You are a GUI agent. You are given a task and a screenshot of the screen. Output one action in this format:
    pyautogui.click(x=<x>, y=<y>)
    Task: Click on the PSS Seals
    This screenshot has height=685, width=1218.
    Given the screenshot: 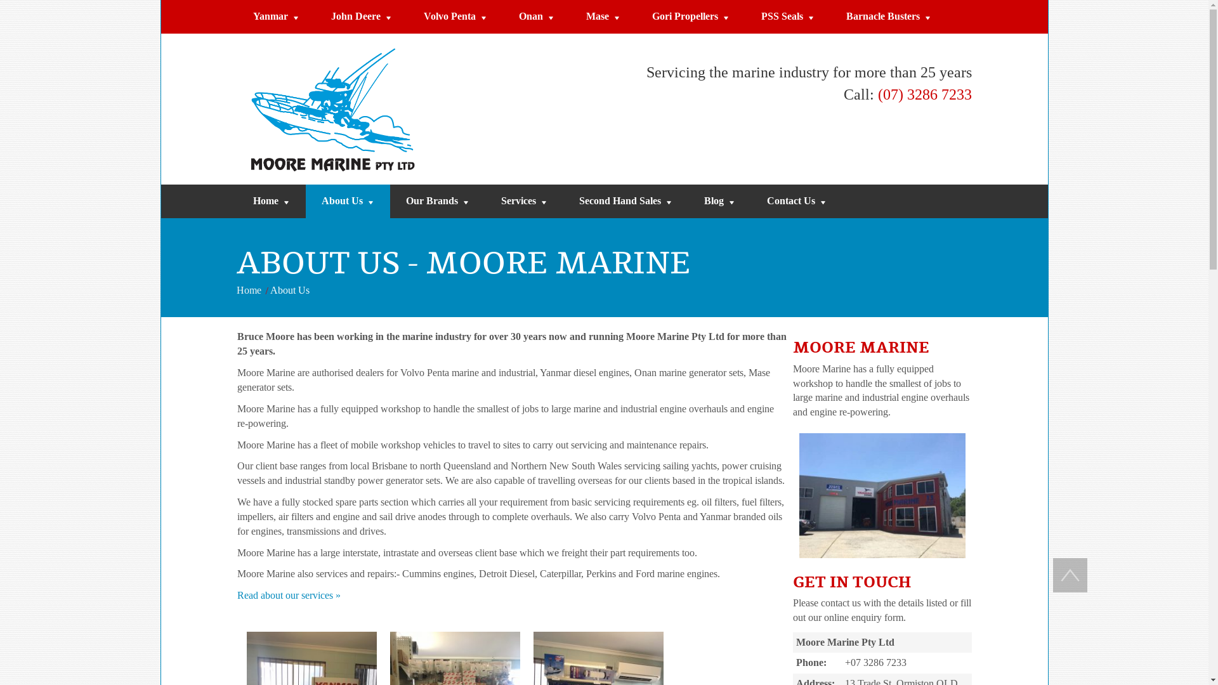 What is the action you would take?
    pyautogui.click(x=787, y=16)
    